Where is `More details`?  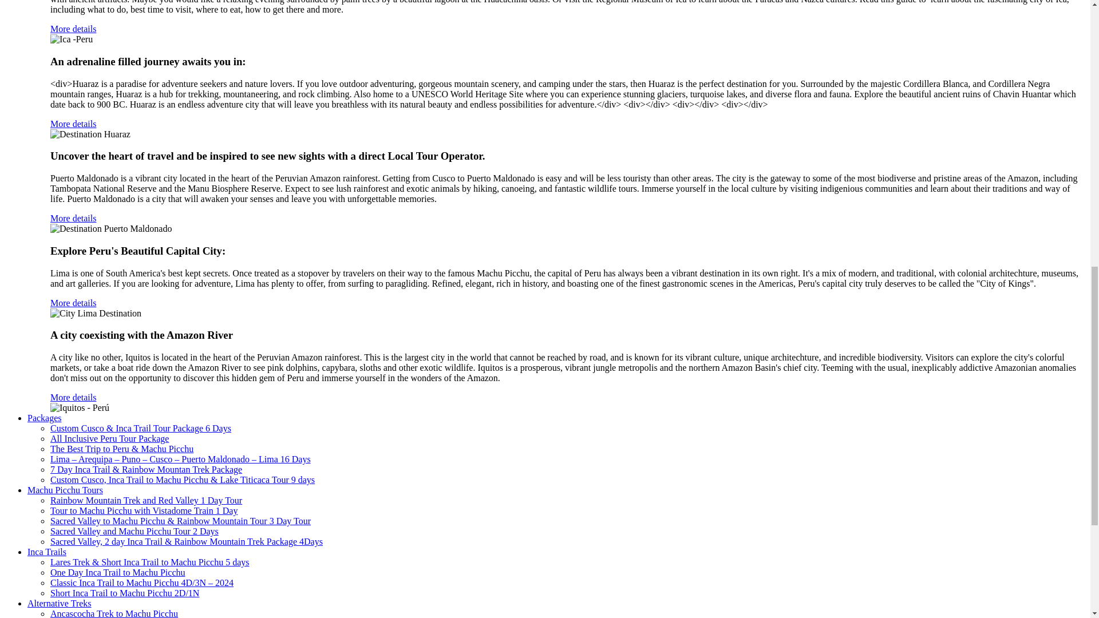 More details is located at coordinates (73, 124).